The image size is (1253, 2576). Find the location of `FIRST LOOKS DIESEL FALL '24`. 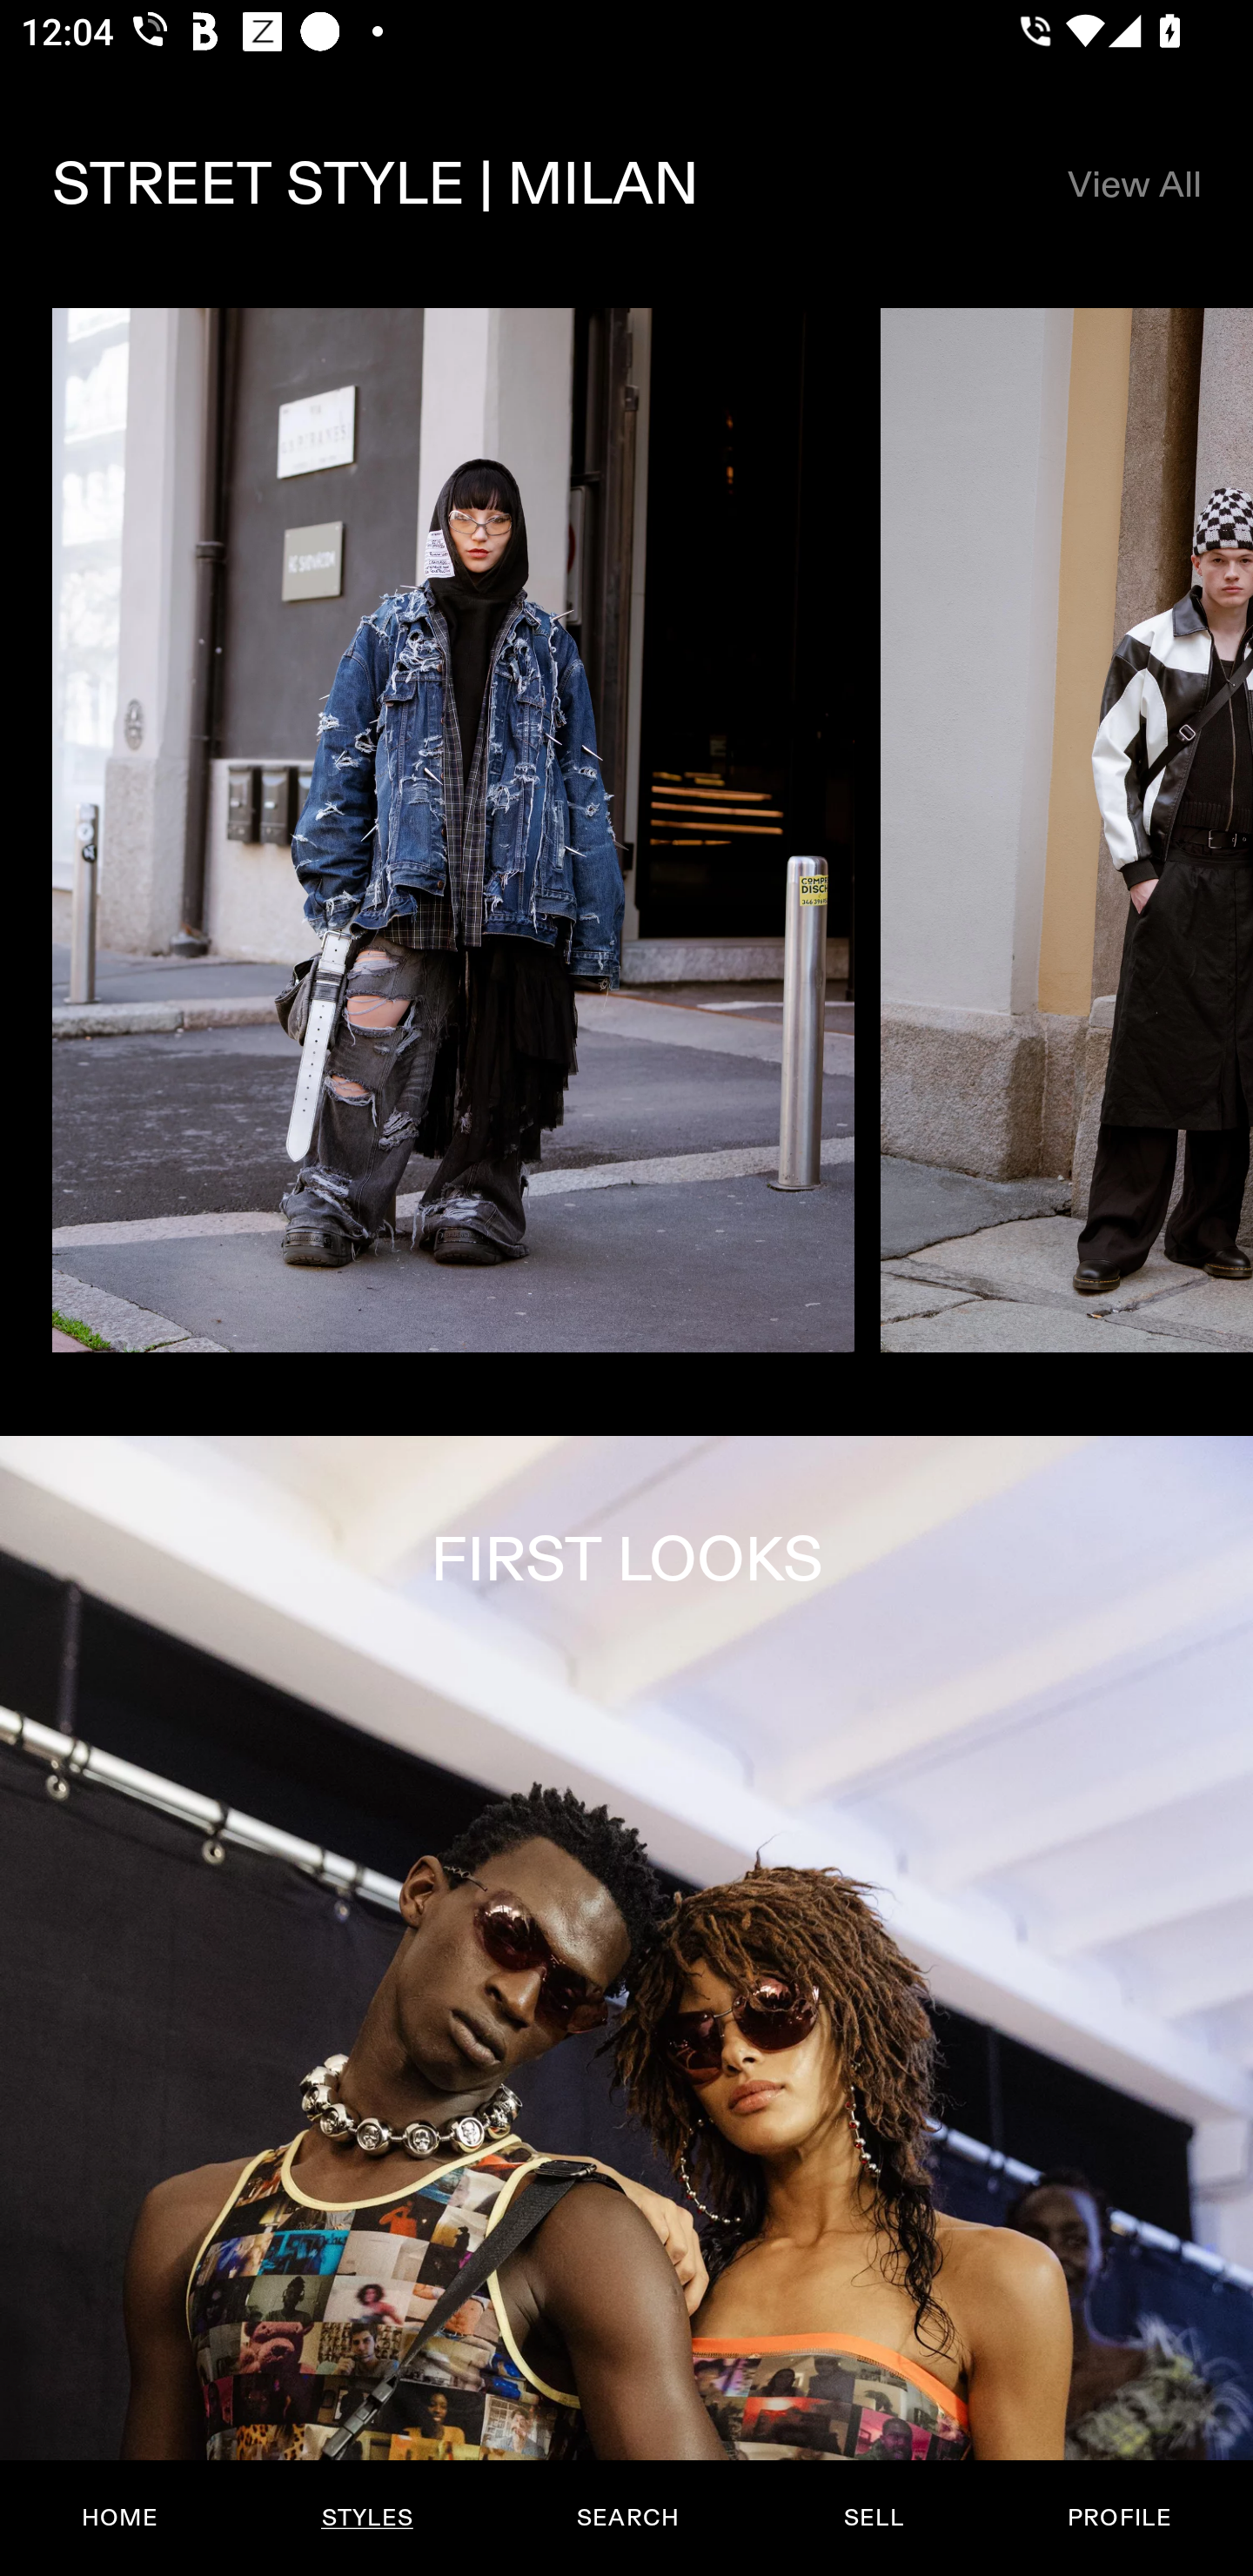

FIRST LOOKS DIESEL FALL '24 is located at coordinates (626, 2005).